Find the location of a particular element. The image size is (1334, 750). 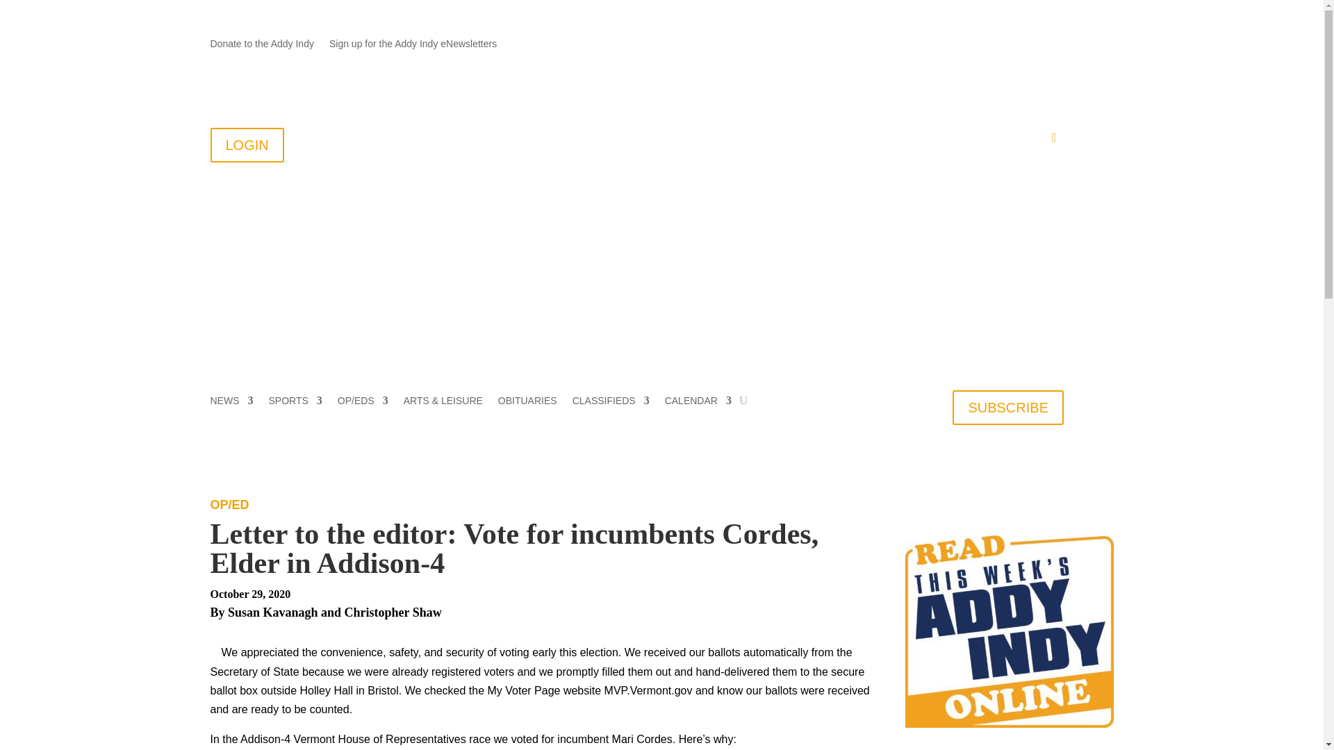

NEWS is located at coordinates (231, 403).